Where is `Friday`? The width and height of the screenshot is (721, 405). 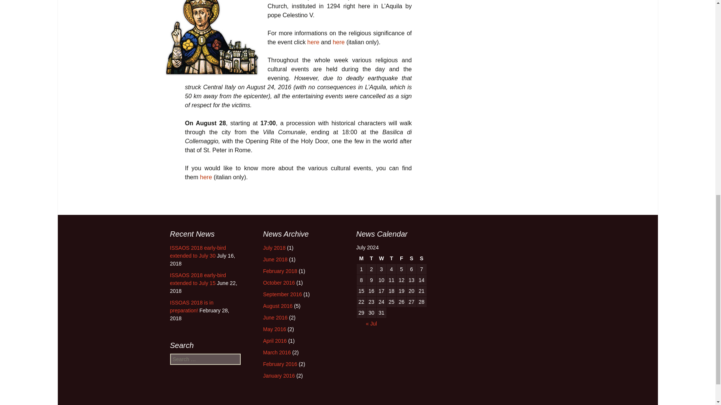 Friday is located at coordinates (401, 258).